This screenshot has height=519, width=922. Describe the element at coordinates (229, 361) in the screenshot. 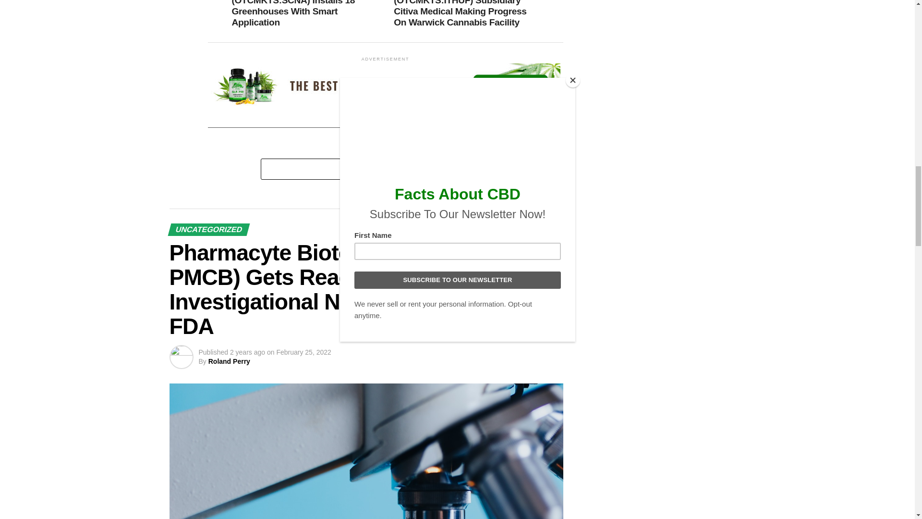

I see `Roland Perry` at that location.